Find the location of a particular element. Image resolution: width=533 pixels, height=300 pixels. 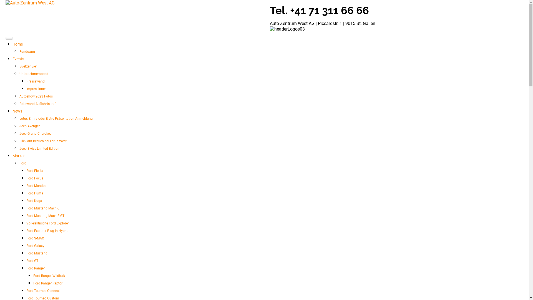

Ford GT is located at coordinates (32, 261).